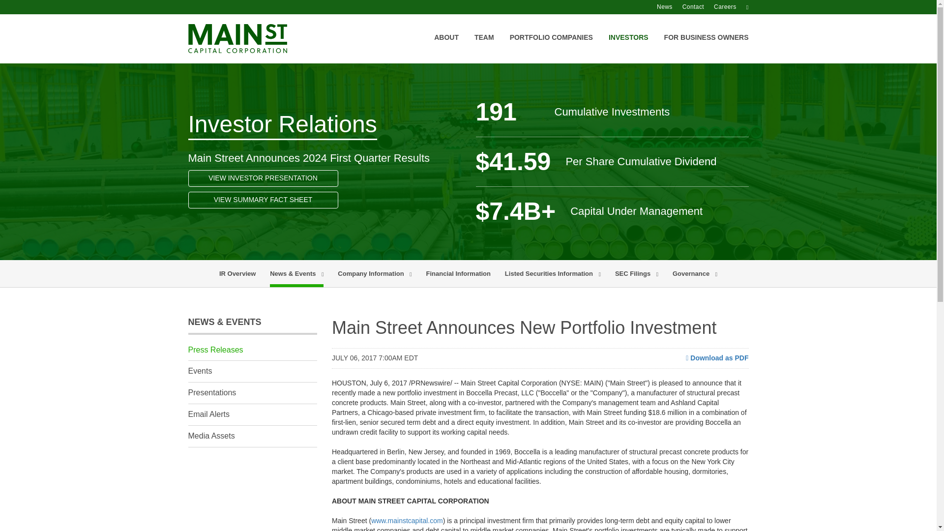 Image resolution: width=944 pixels, height=531 pixels. What do you see at coordinates (706, 48) in the screenshot?
I see `FOR BUSINESS OWNERS` at bounding box center [706, 48].